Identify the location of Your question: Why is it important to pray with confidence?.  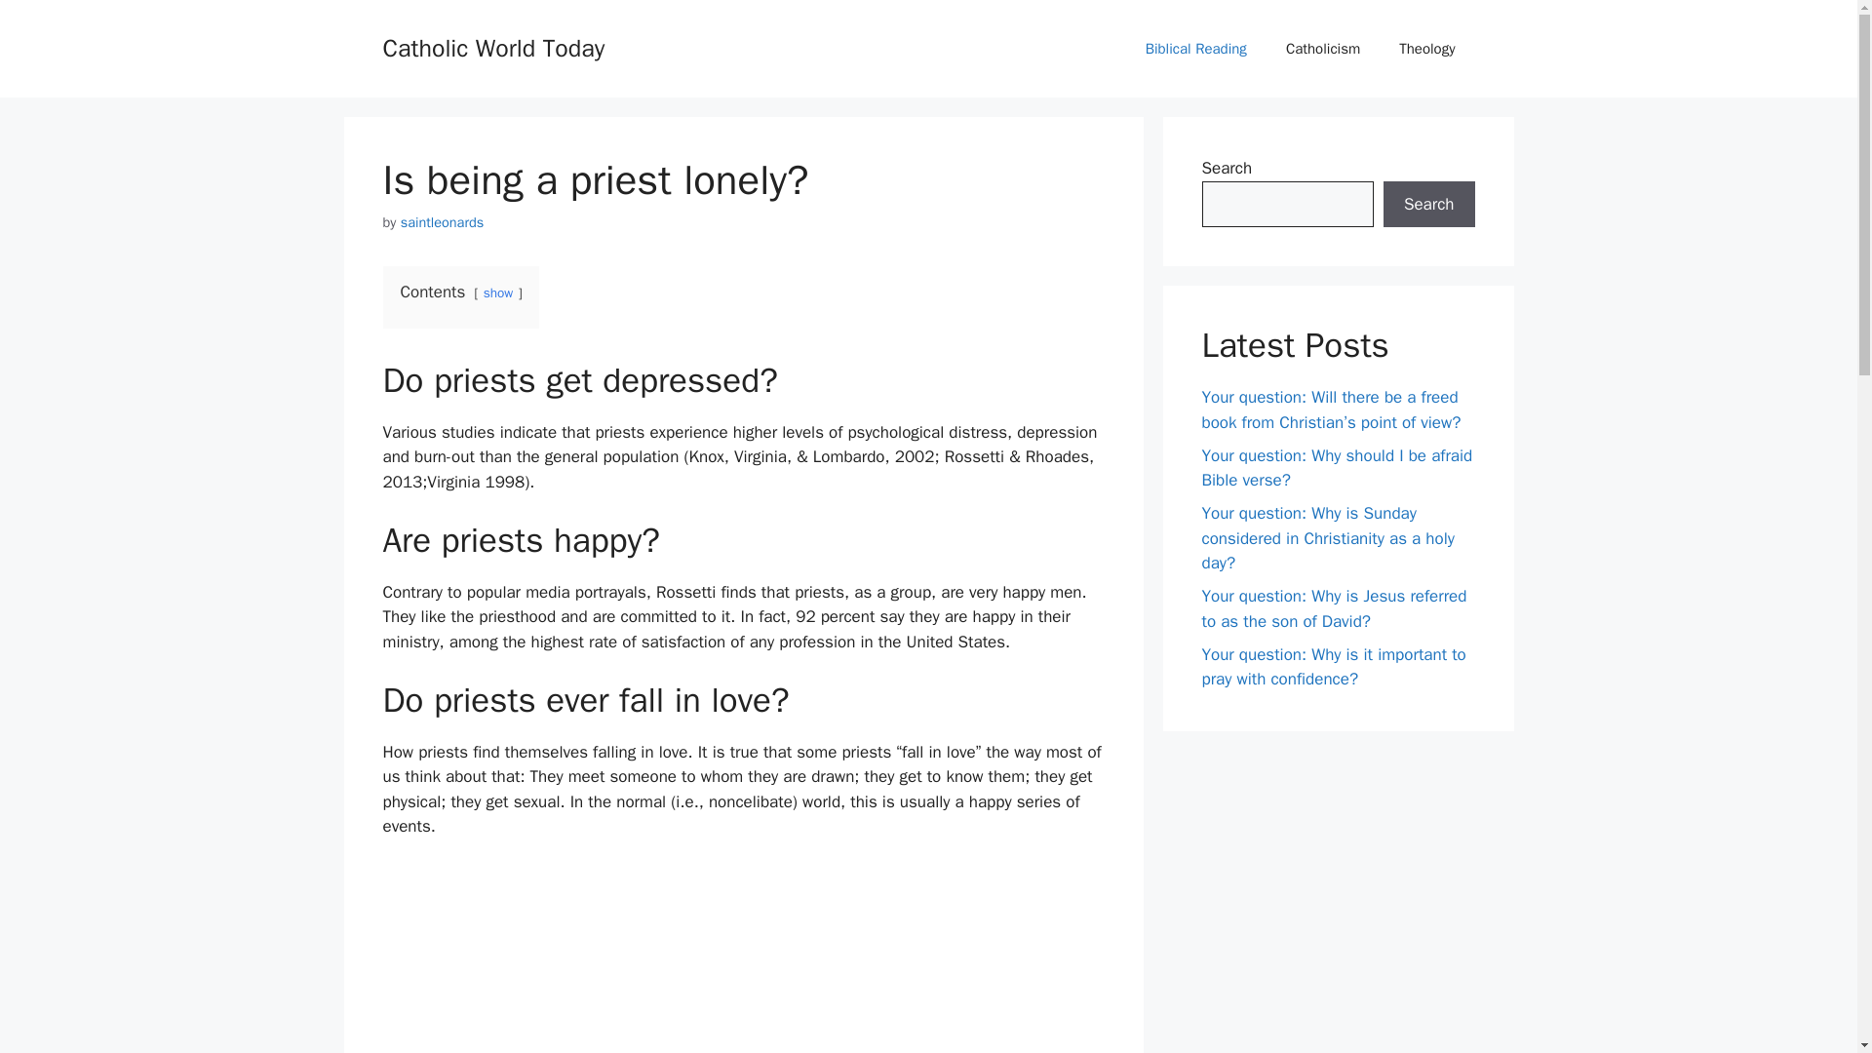
(1334, 666).